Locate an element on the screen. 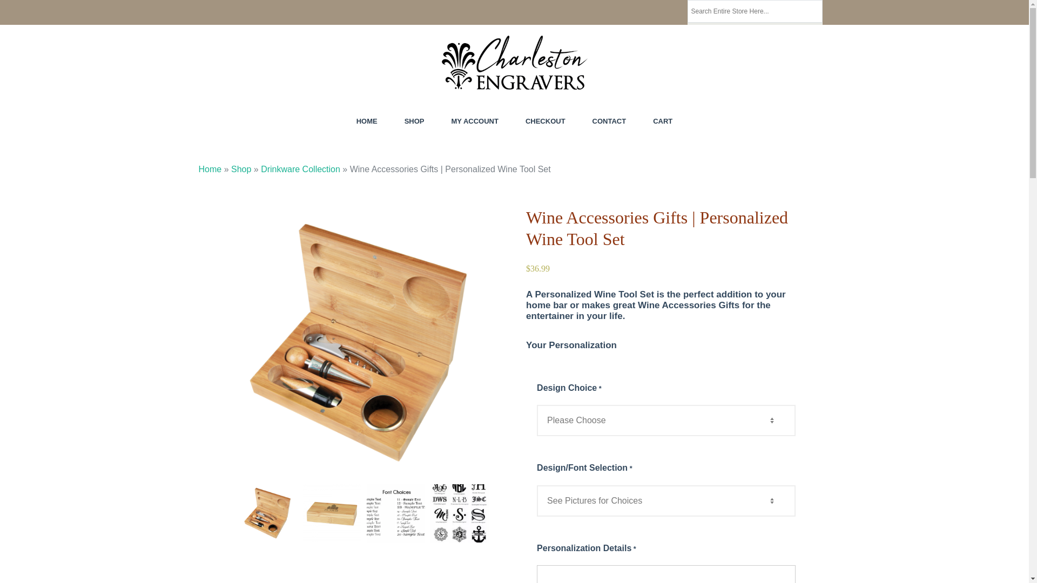 Image resolution: width=1037 pixels, height=583 pixels. HOME is located at coordinates (367, 121).